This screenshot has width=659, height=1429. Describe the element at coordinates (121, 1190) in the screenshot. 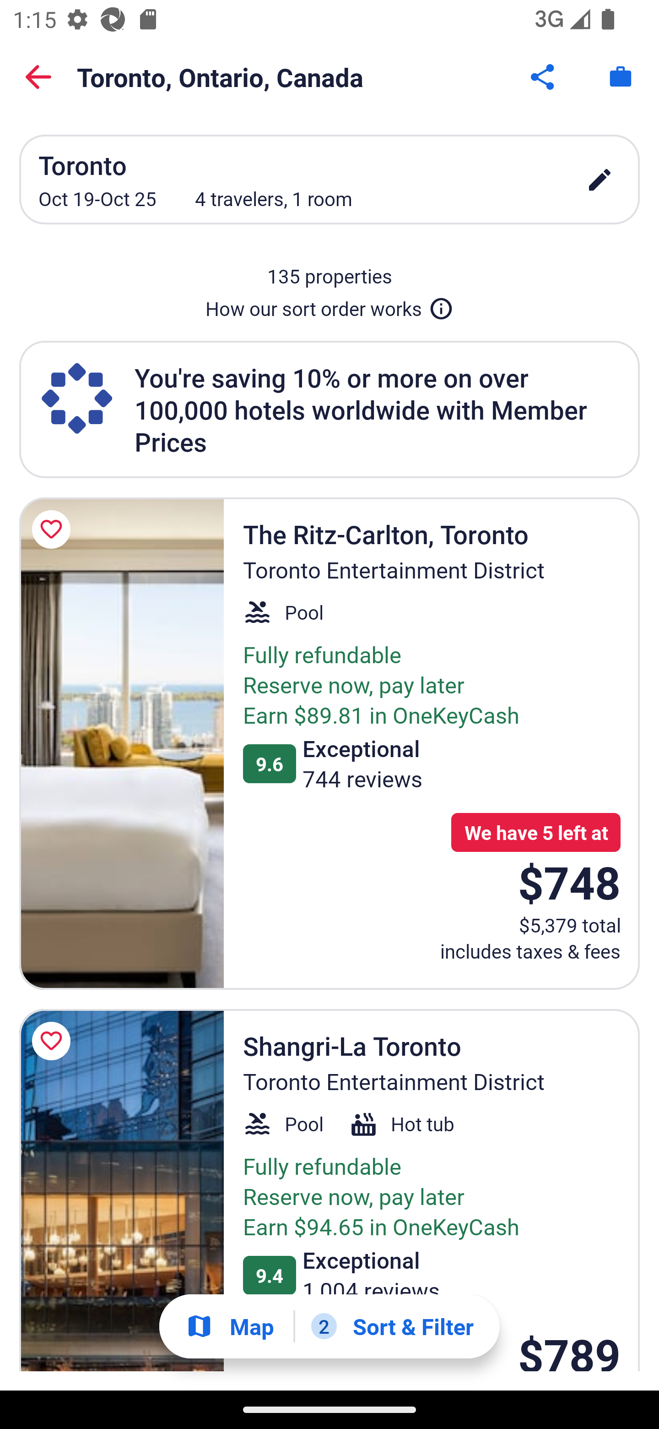

I see `Shangri-La Toronto` at that location.